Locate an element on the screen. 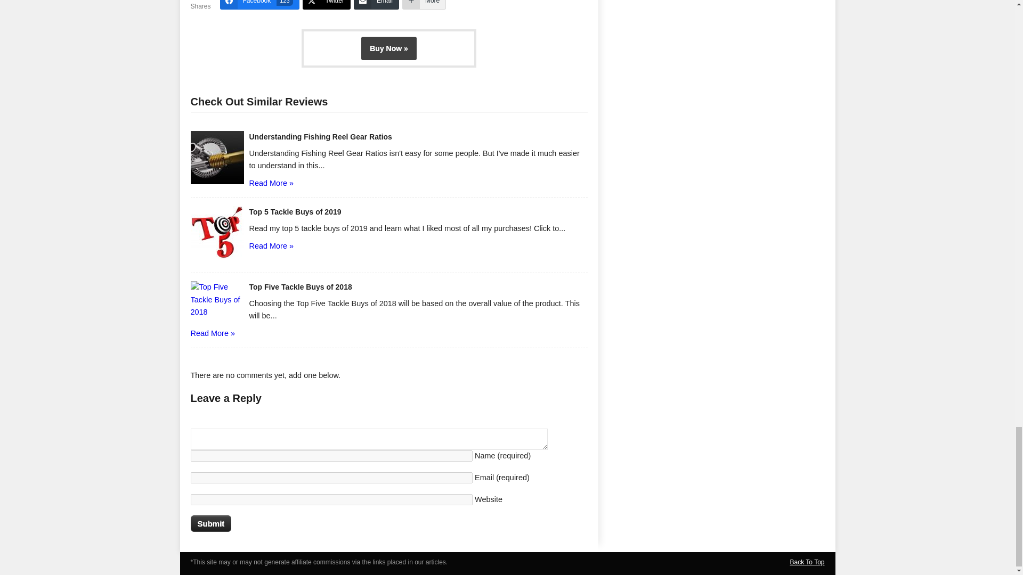 The image size is (1023, 575). Top Five Tackle Buys of 2018 is located at coordinates (301, 286).